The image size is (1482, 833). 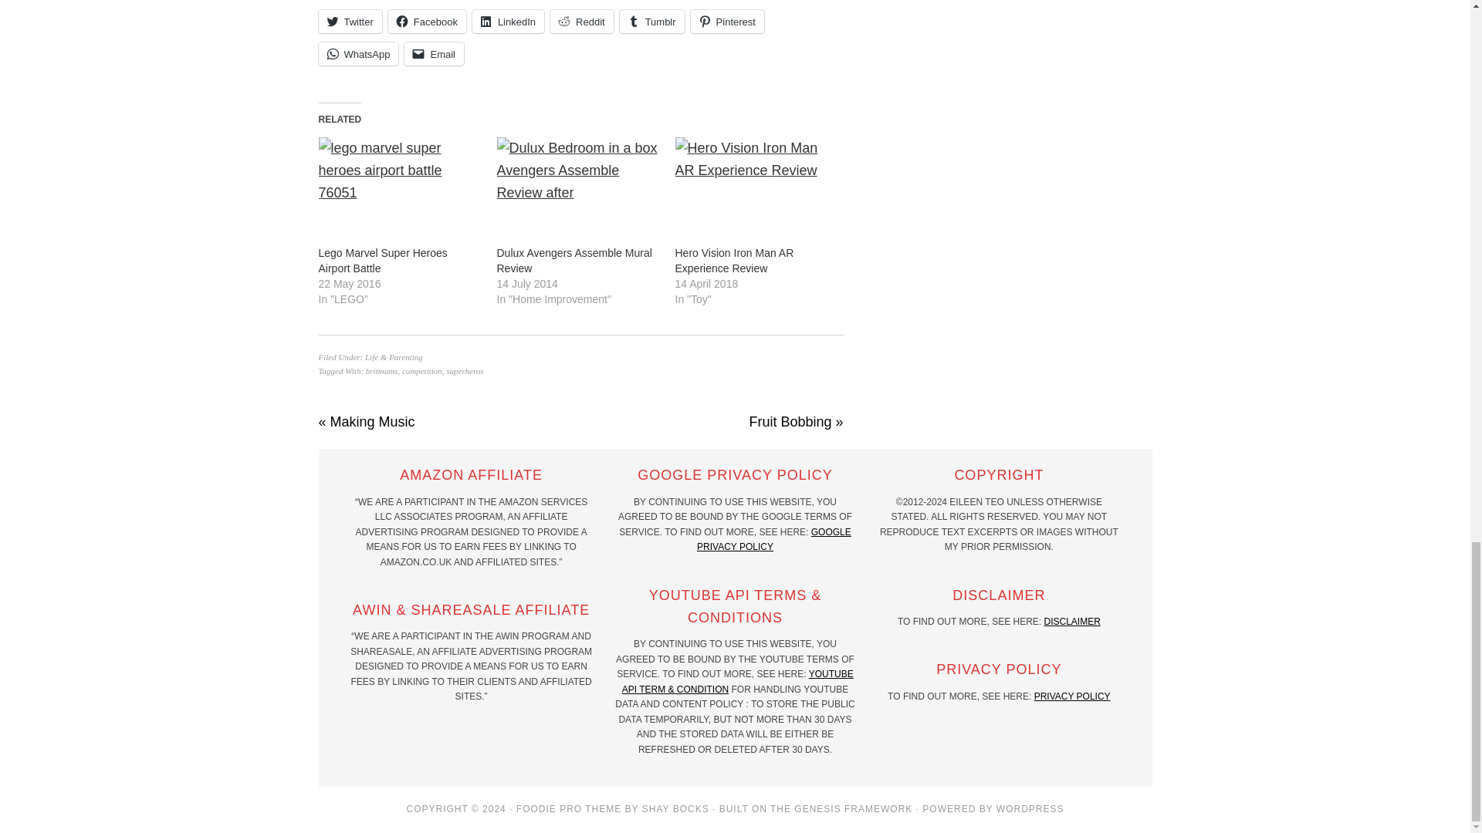 What do you see at coordinates (399, 184) in the screenshot?
I see `Lego Marvel Super Heroes Airport Battle` at bounding box center [399, 184].